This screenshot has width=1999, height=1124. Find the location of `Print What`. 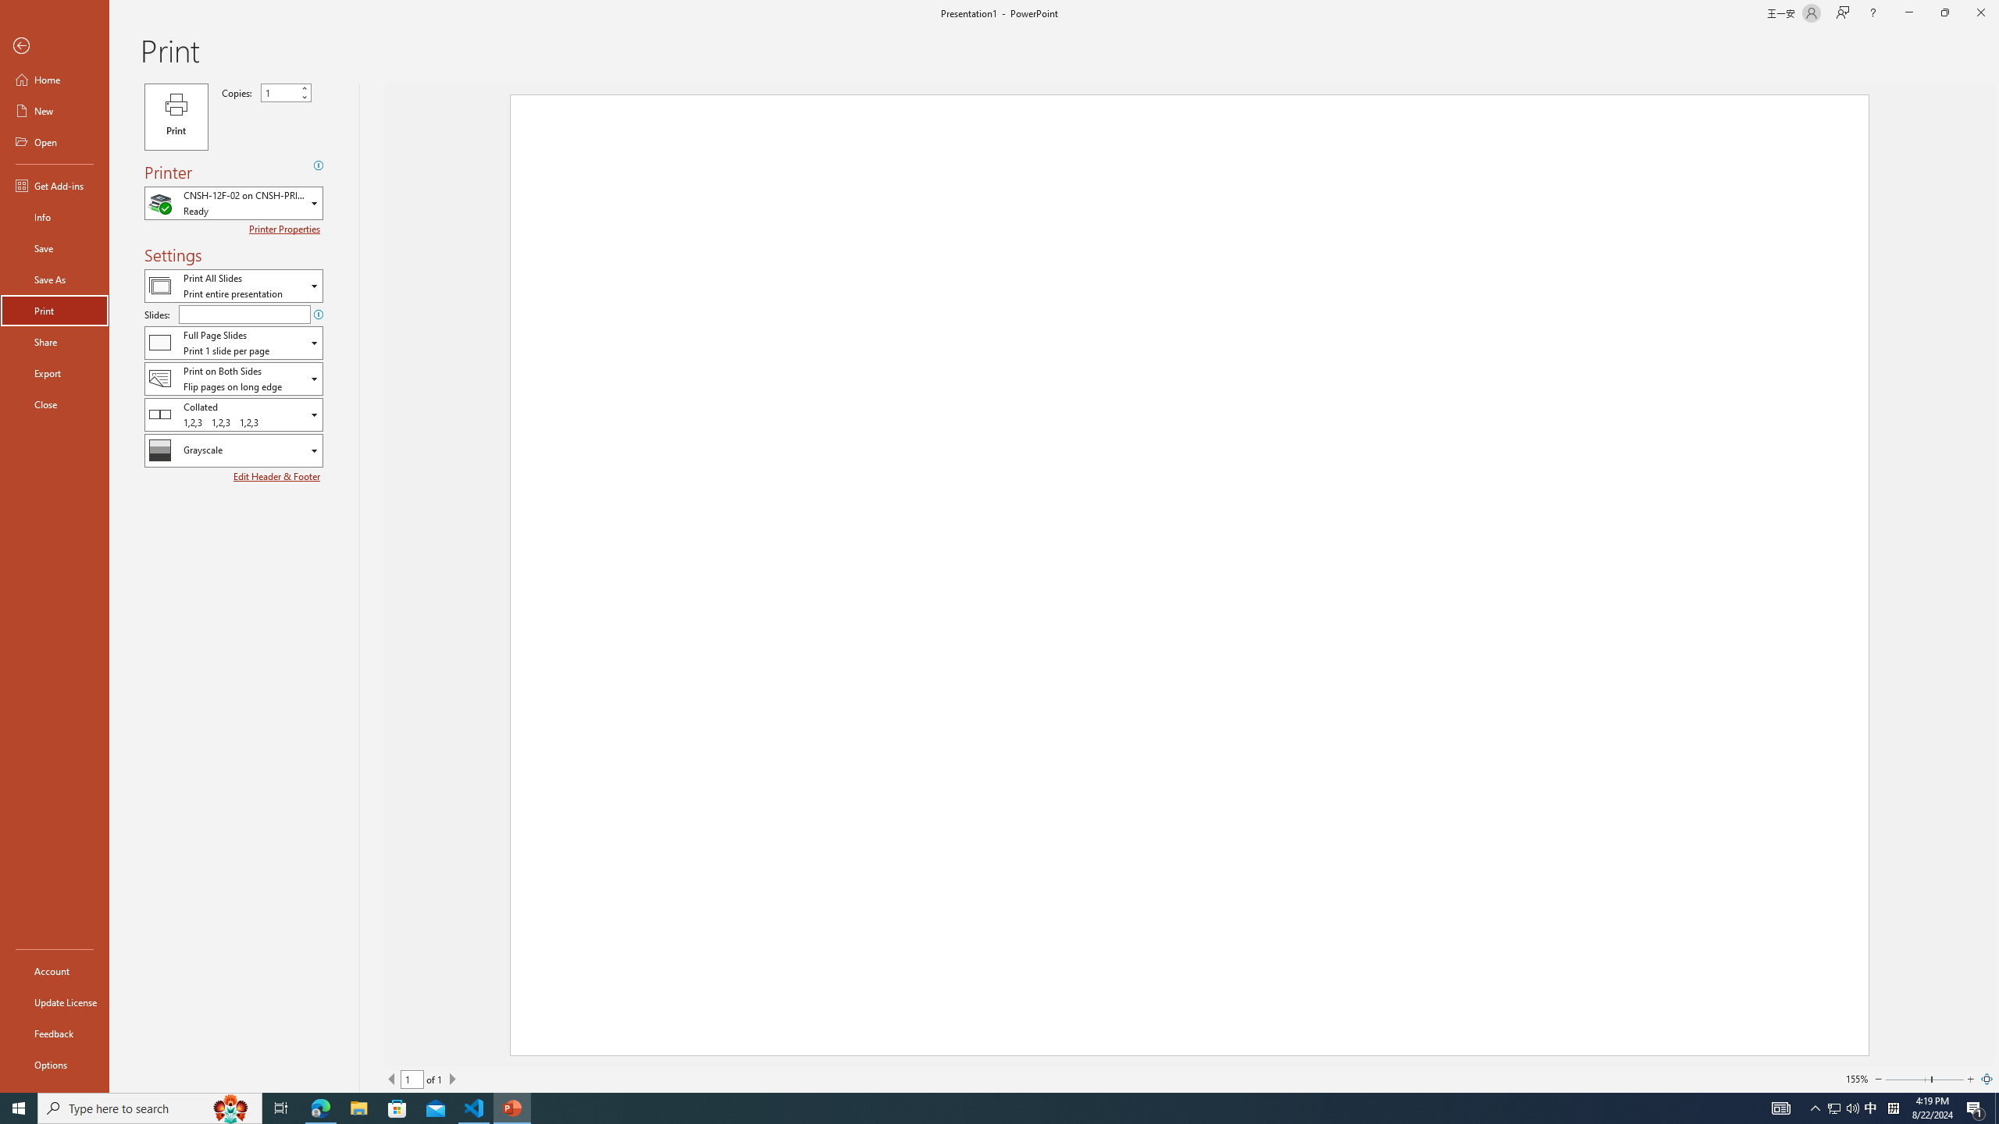

Print What is located at coordinates (233, 286).